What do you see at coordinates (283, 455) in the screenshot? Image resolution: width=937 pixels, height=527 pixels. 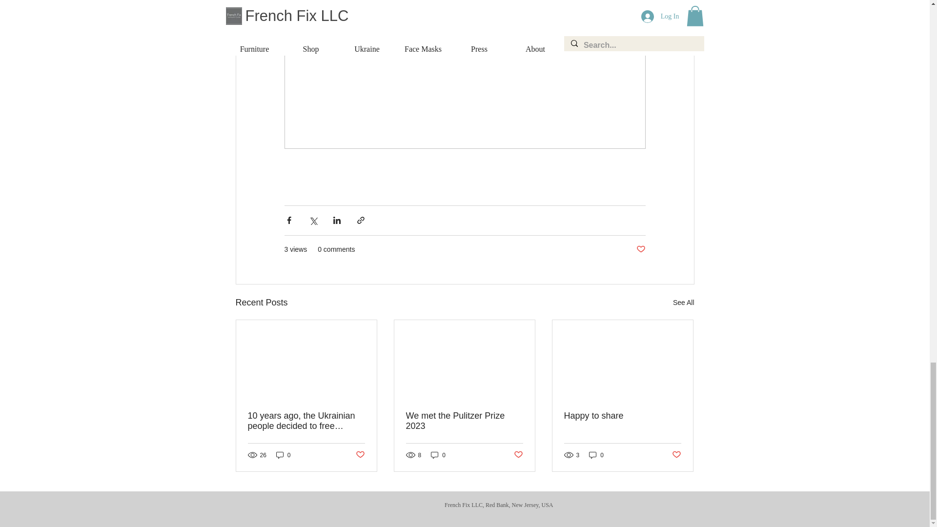 I see `0` at bounding box center [283, 455].